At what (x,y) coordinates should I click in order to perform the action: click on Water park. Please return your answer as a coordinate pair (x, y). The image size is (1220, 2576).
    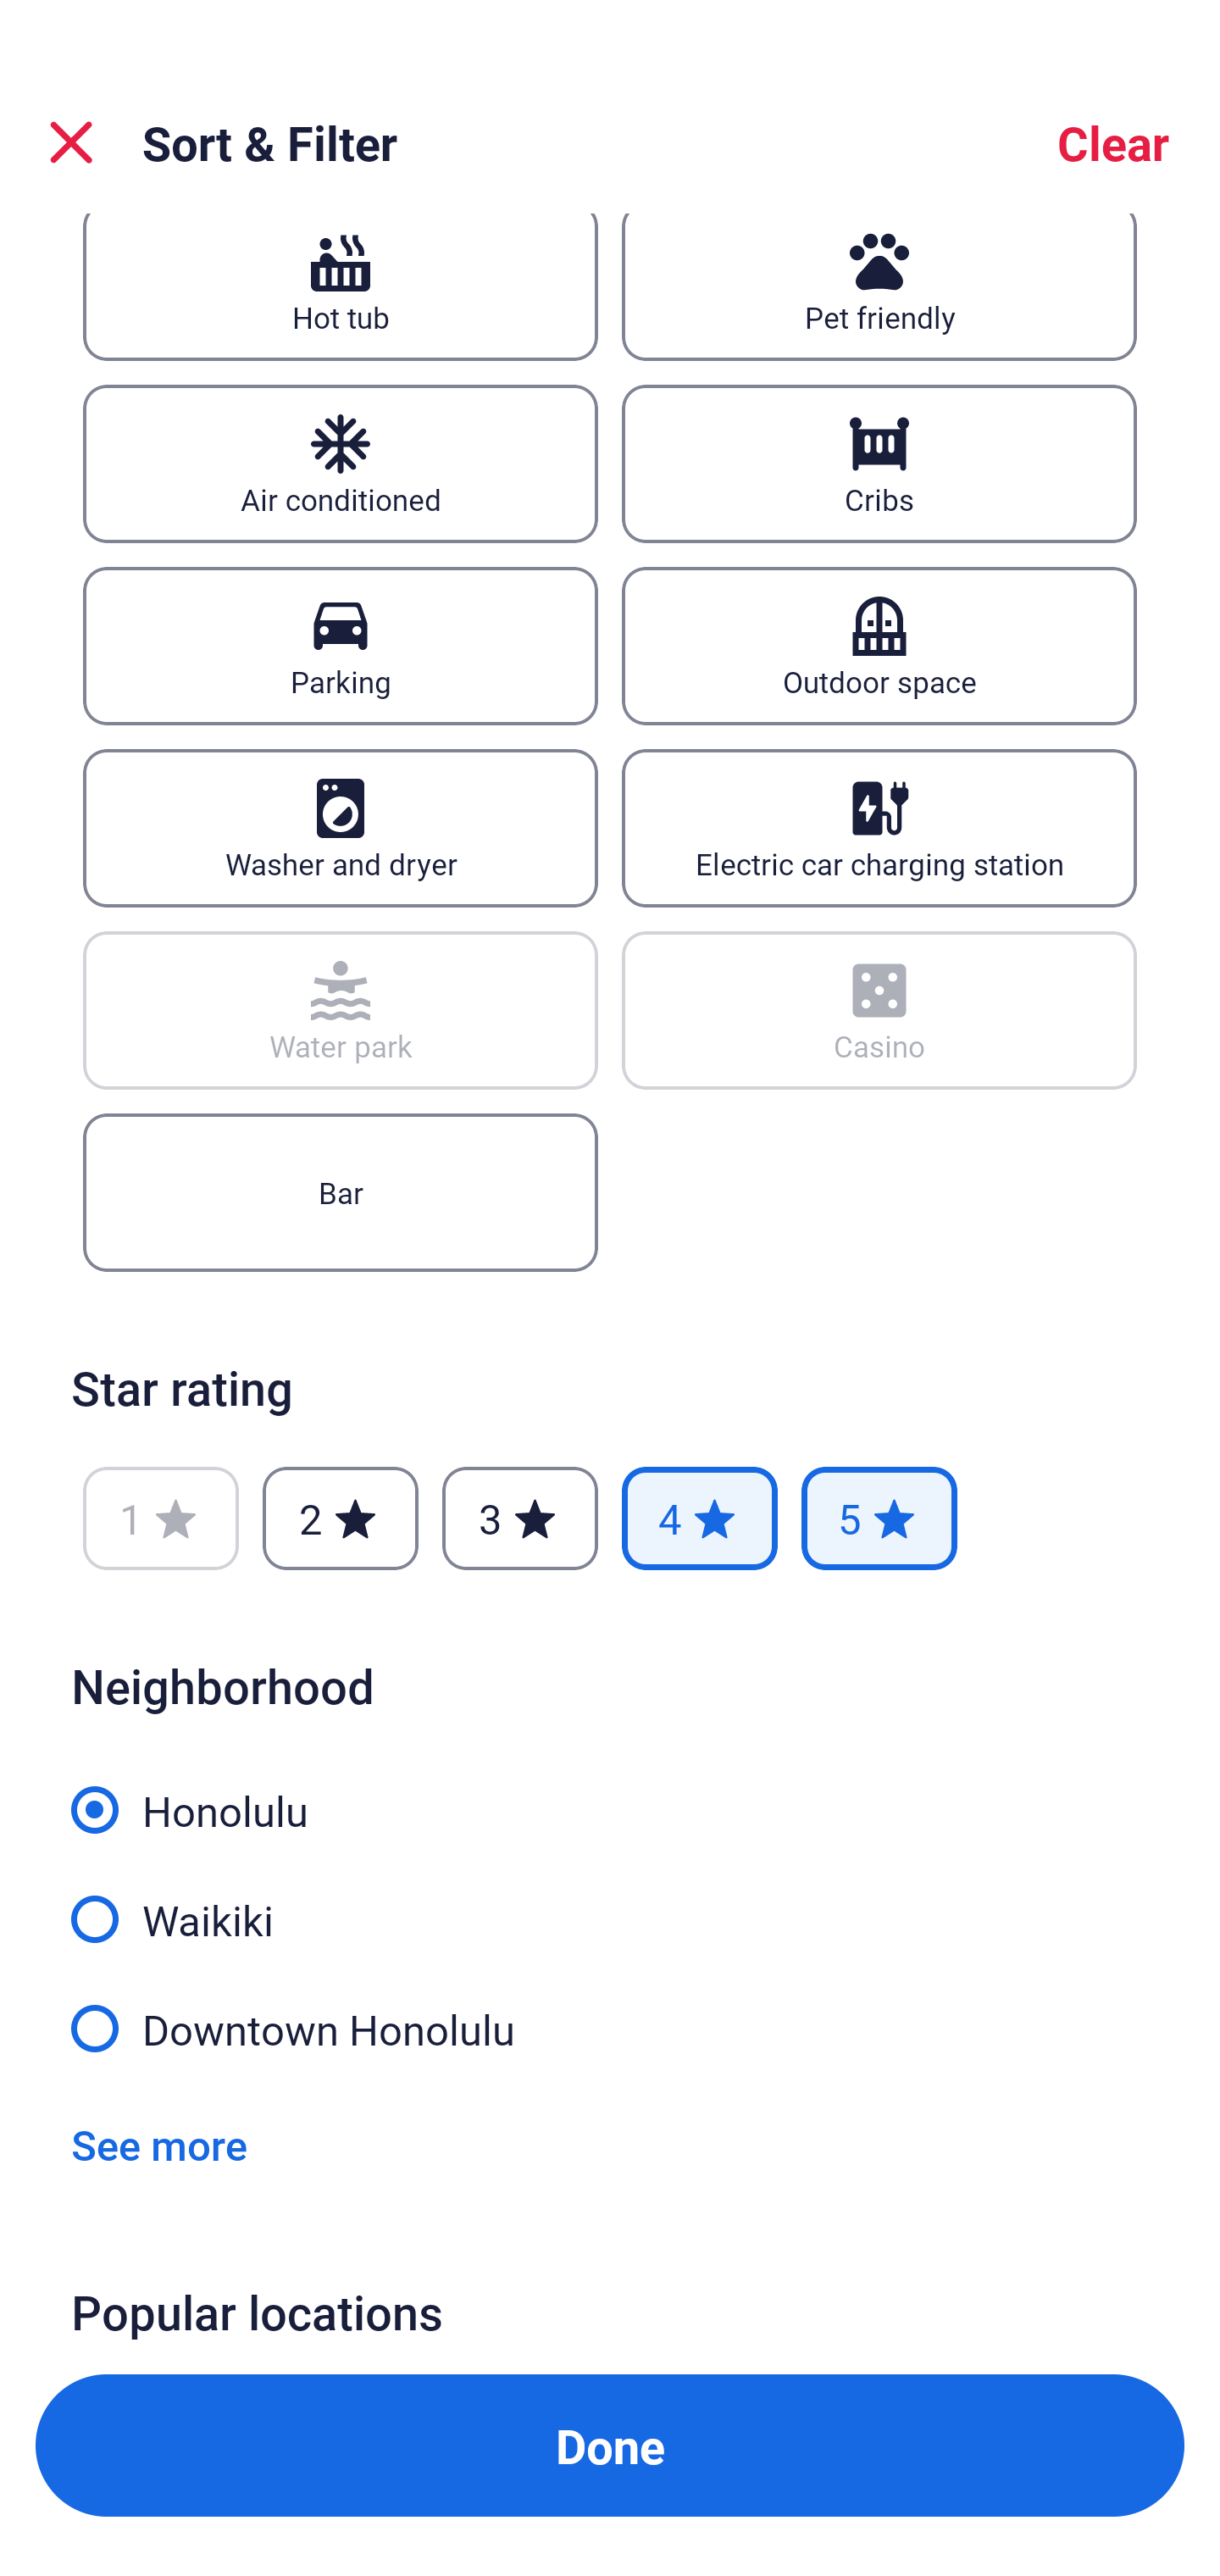
    Looking at the image, I should click on (340, 1010).